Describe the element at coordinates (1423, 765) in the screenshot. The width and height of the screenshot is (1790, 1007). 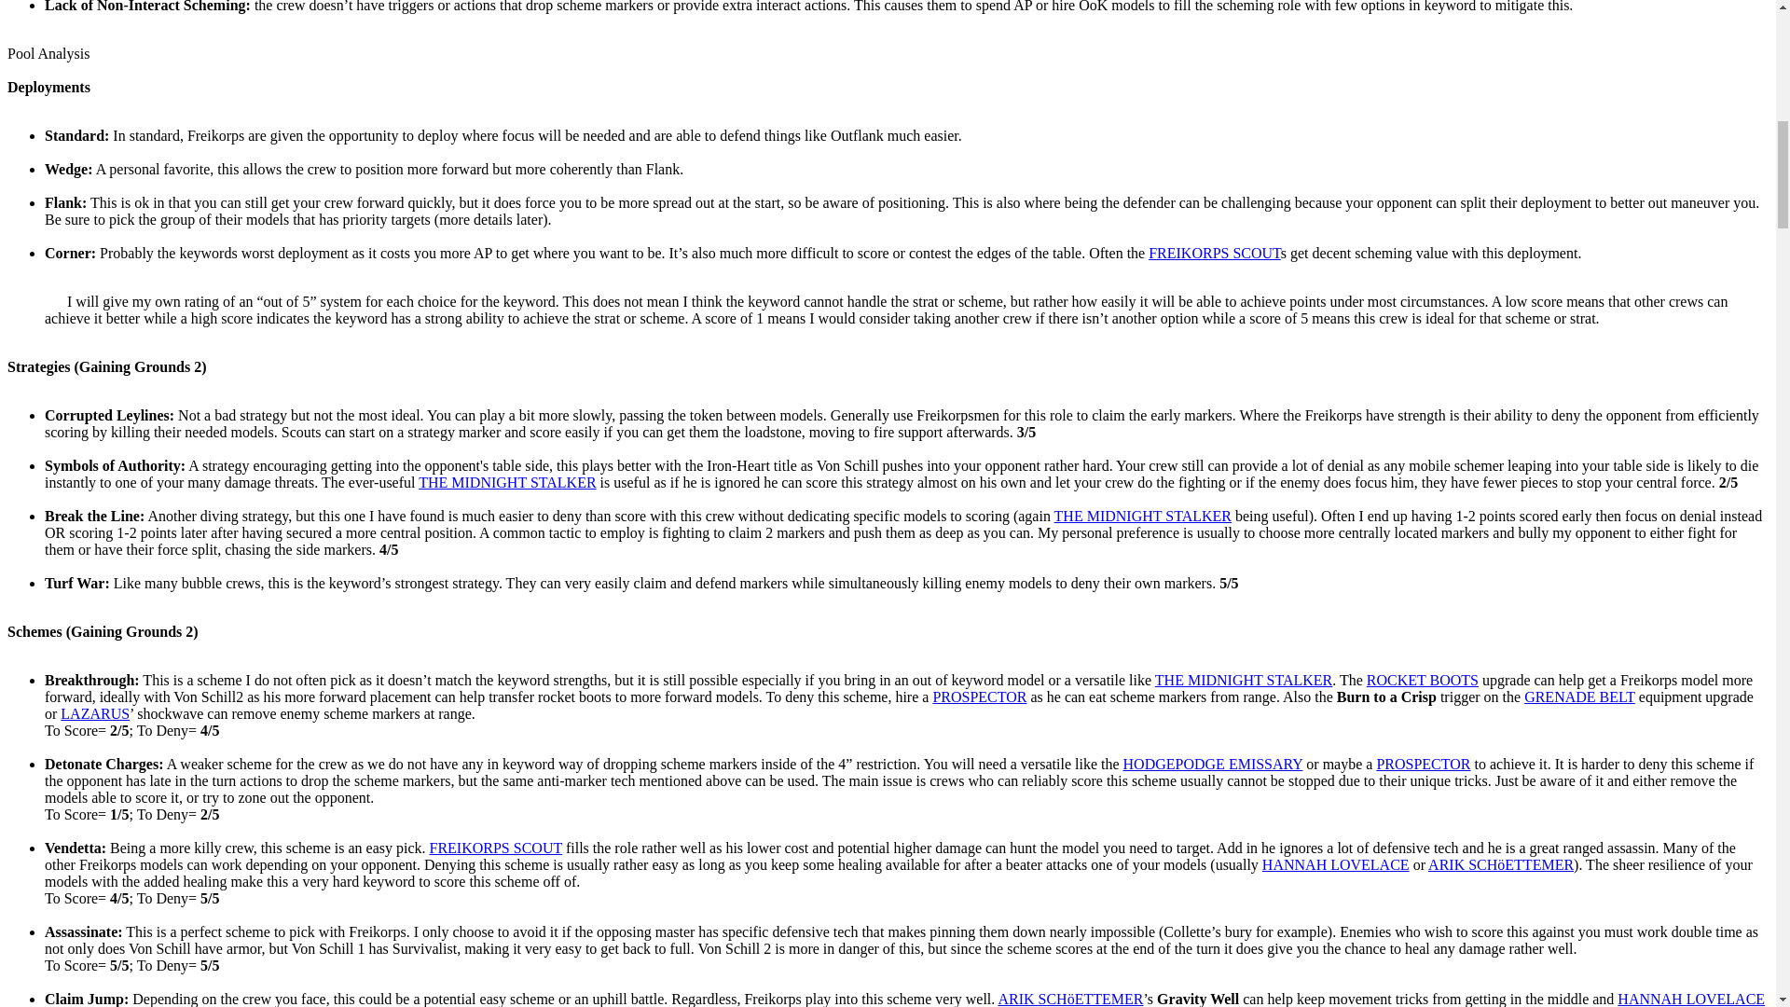
I see `PROSPECTOR` at that location.